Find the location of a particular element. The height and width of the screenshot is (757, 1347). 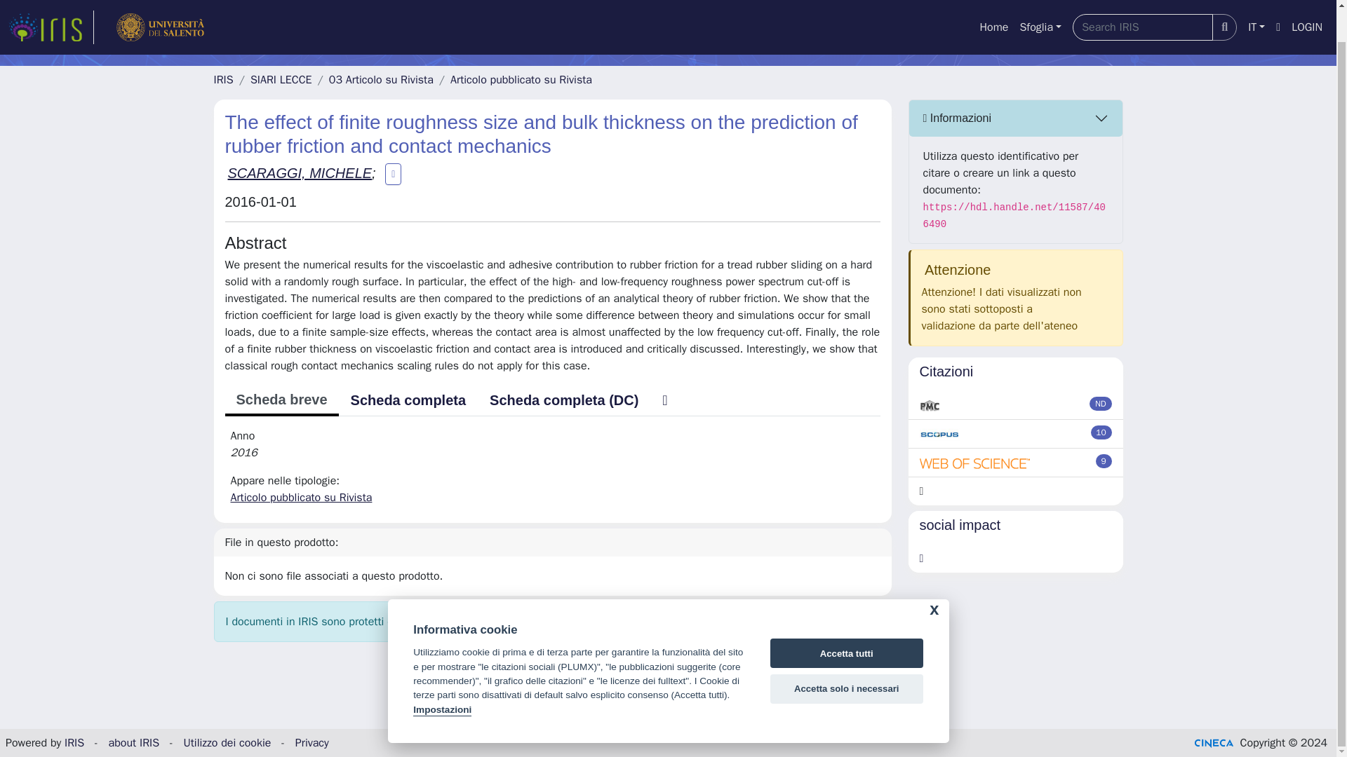

IRIS is located at coordinates (74, 743).